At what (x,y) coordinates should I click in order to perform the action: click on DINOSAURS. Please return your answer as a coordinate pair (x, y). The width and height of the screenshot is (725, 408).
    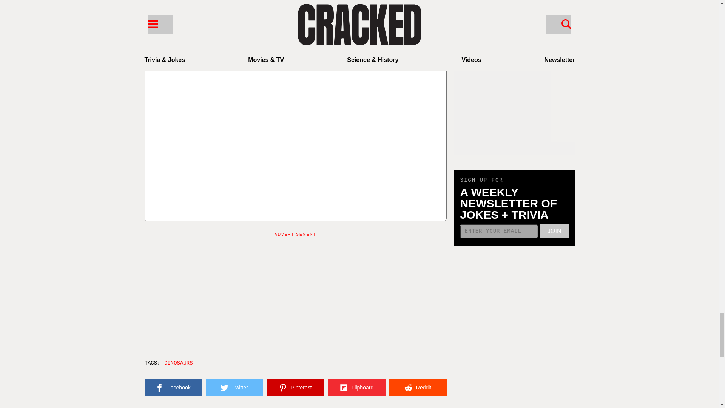
    Looking at the image, I should click on (177, 363).